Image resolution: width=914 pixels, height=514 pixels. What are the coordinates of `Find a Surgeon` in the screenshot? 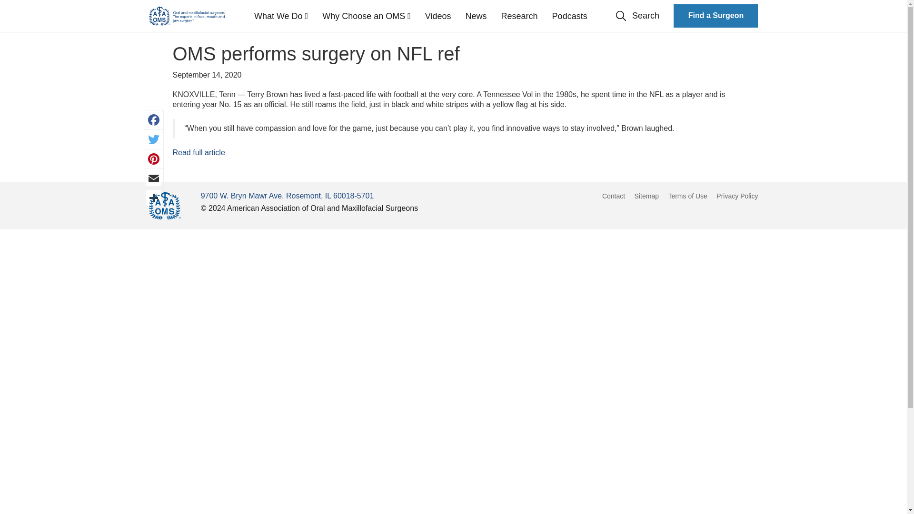 It's located at (715, 16).